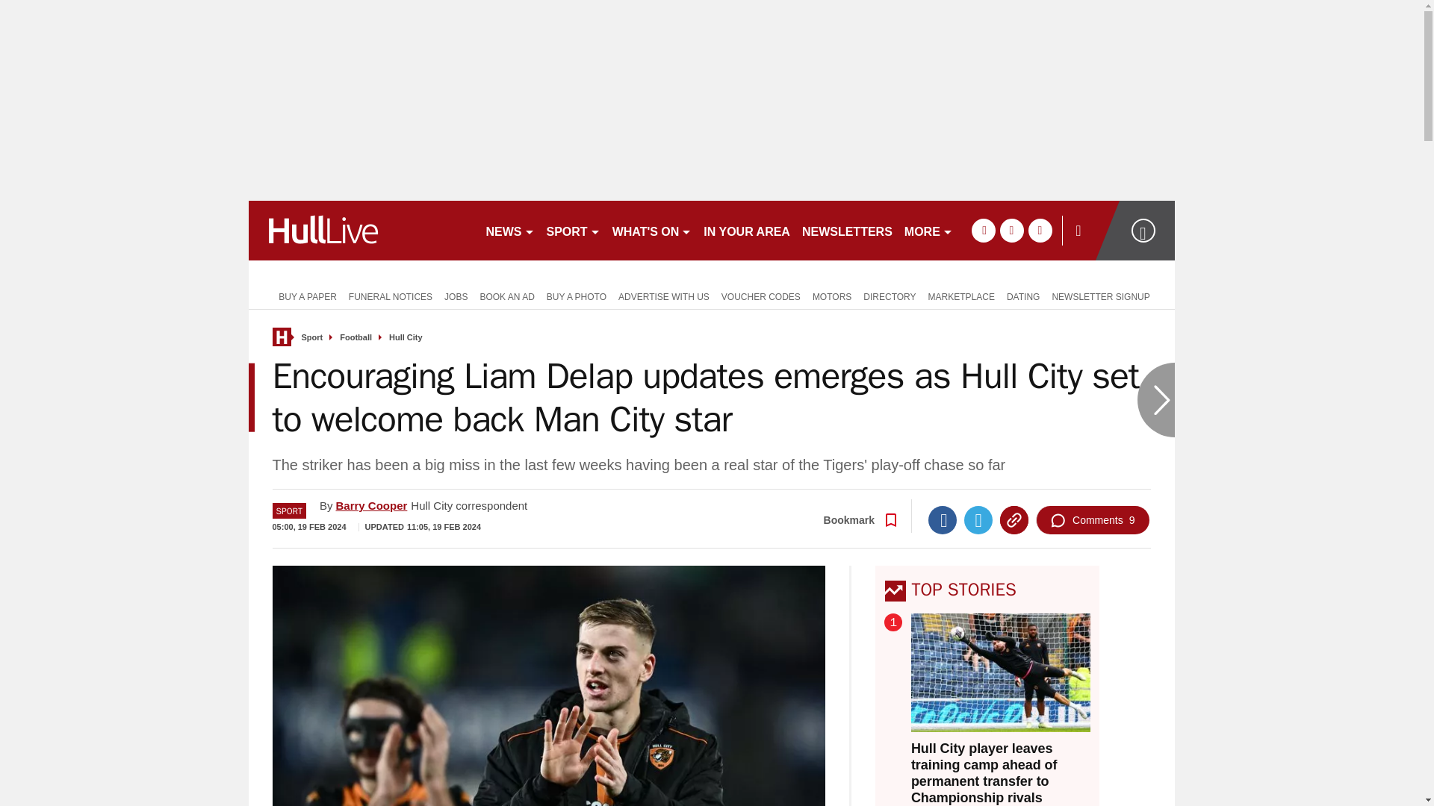 Image resolution: width=1434 pixels, height=806 pixels. Describe the element at coordinates (942, 520) in the screenshot. I see `Facebook` at that location.